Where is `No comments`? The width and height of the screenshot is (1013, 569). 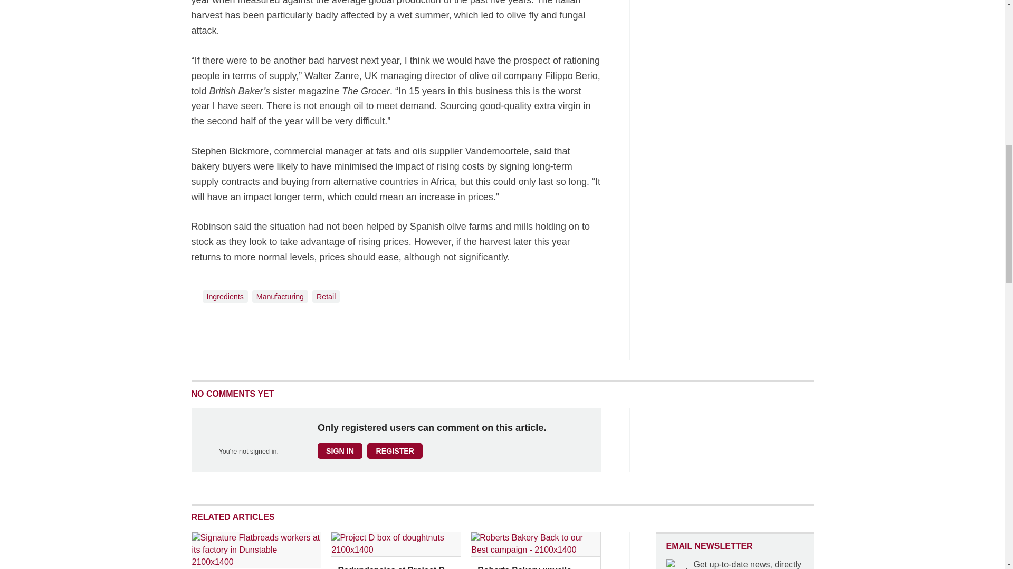
No comments is located at coordinates (585, 350).